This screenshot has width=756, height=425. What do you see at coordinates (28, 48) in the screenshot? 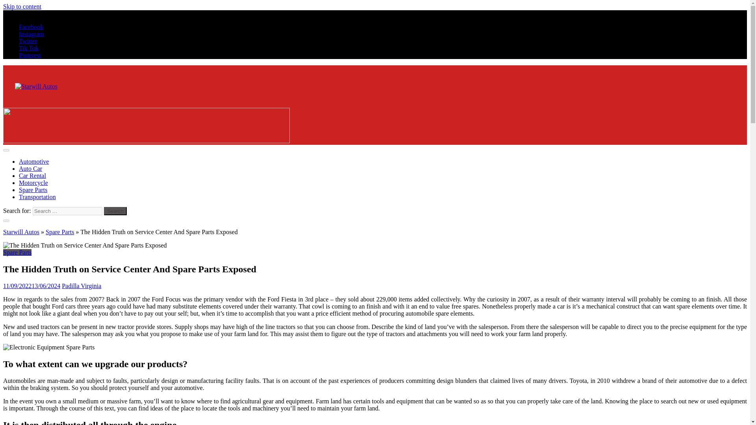
I see `Tik Tok` at bounding box center [28, 48].